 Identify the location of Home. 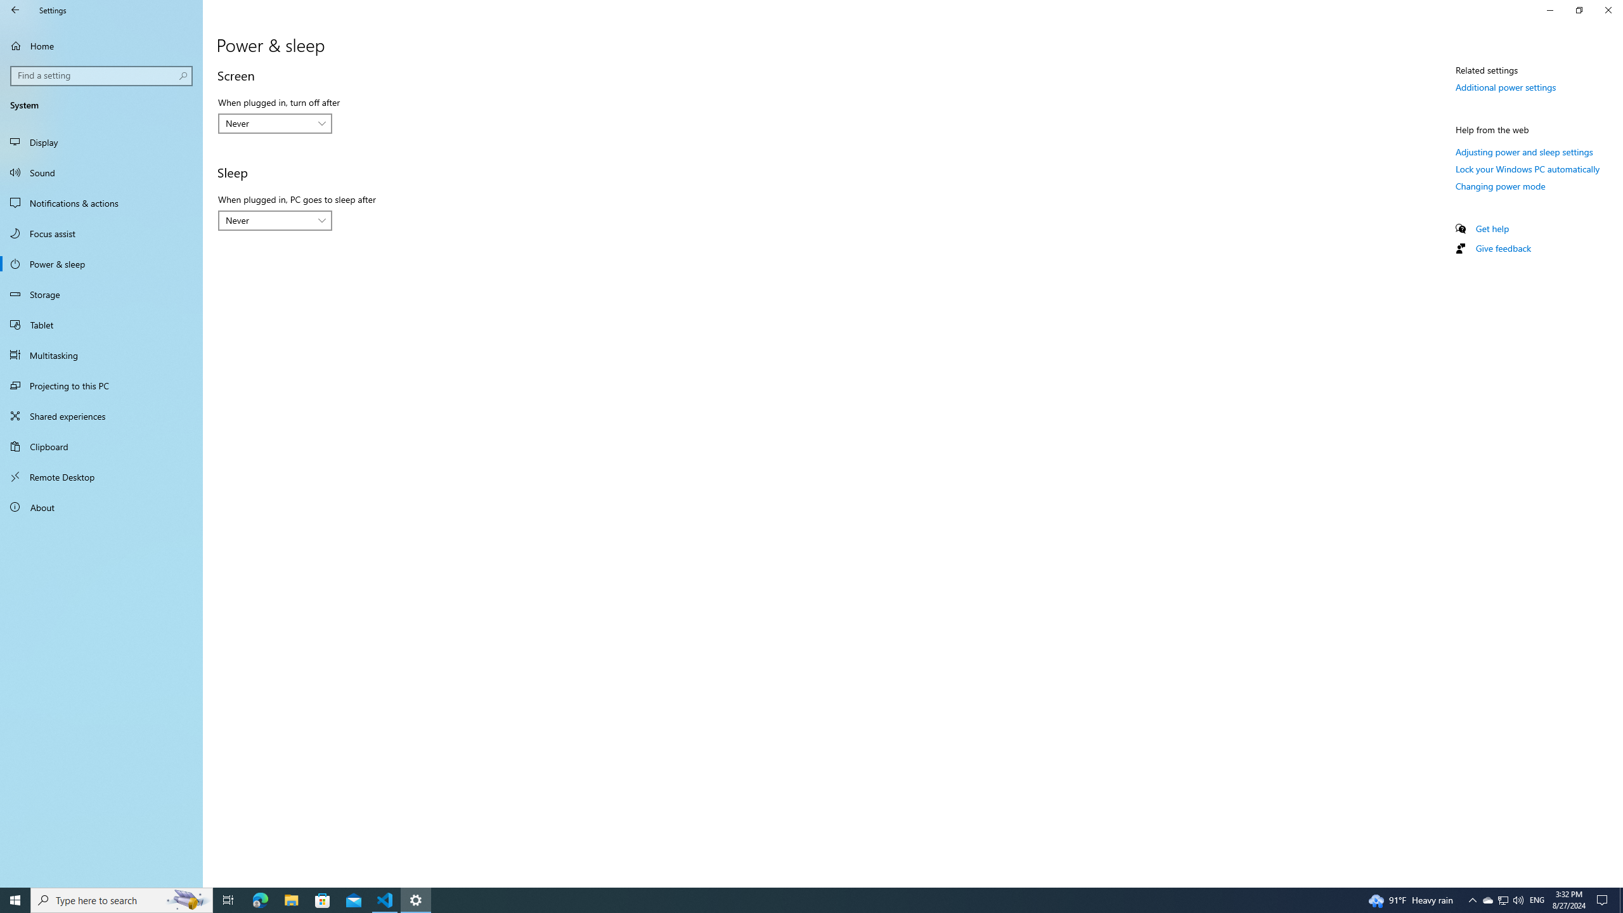
(101, 46).